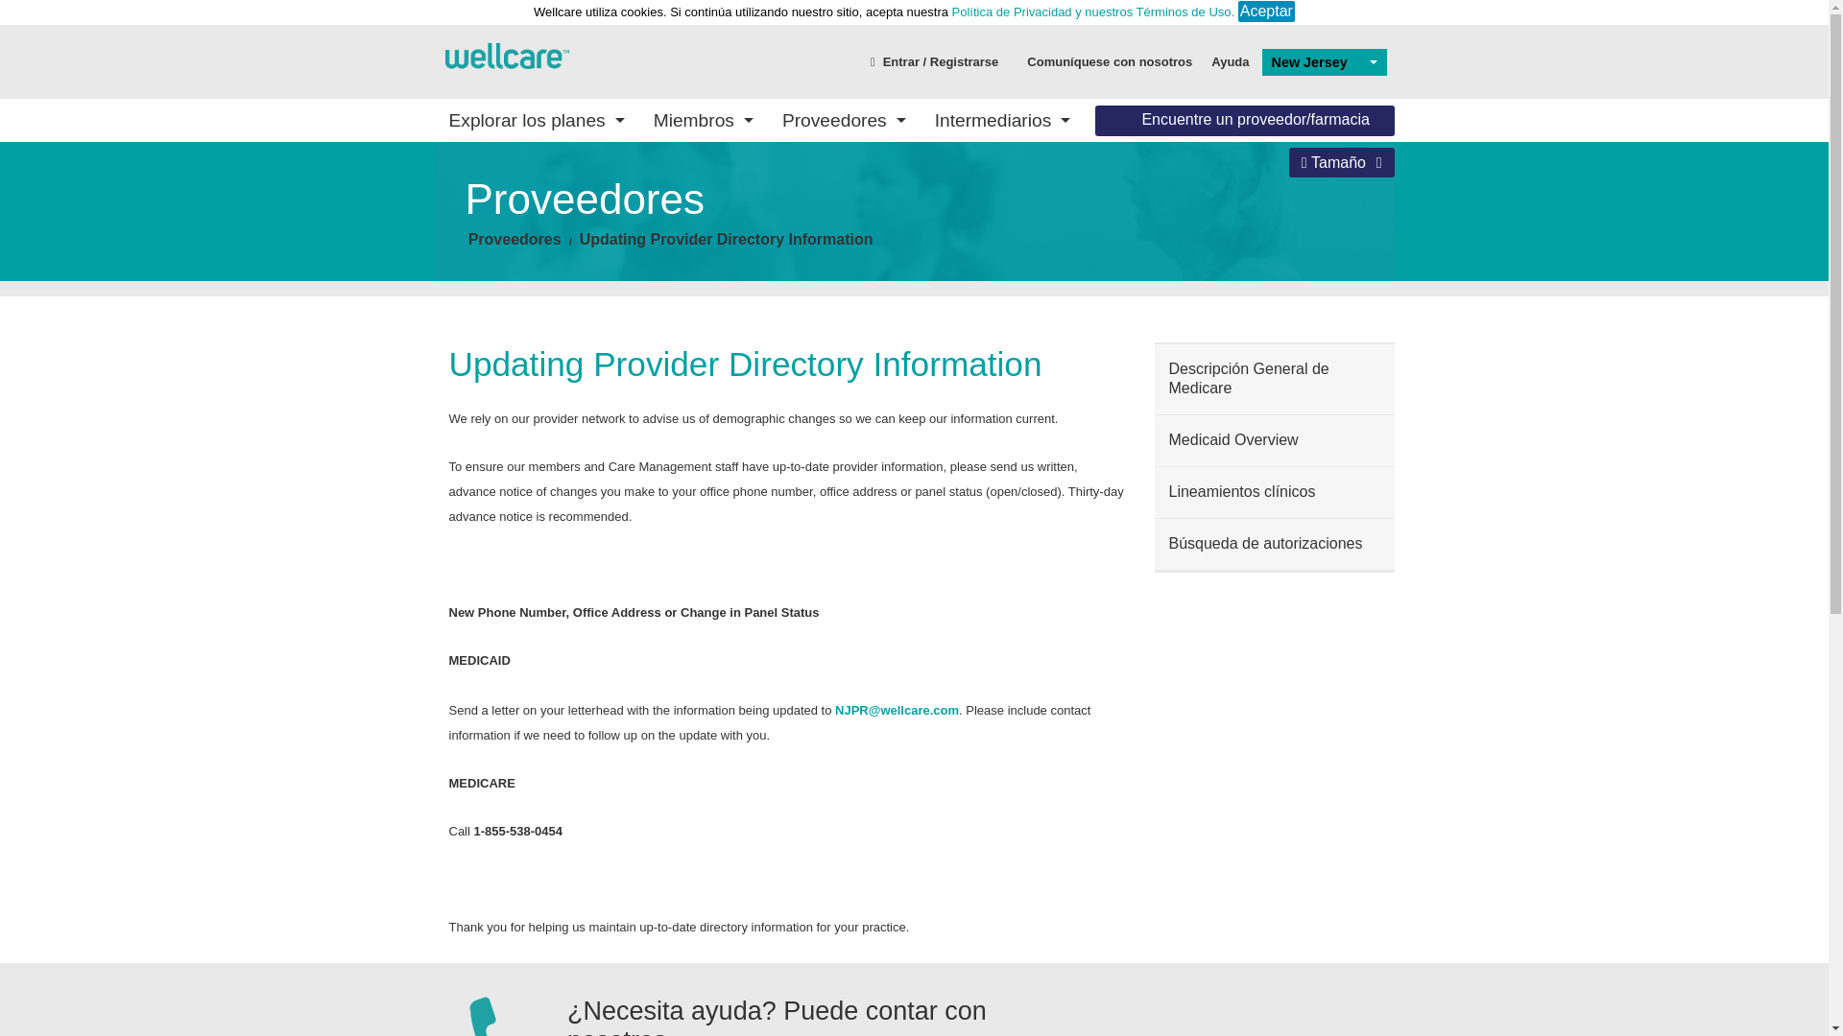 The image size is (1843, 1036). What do you see at coordinates (536, 119) in the screenshot?
I see `Explorar los planes` at bounding box center [536, 119].